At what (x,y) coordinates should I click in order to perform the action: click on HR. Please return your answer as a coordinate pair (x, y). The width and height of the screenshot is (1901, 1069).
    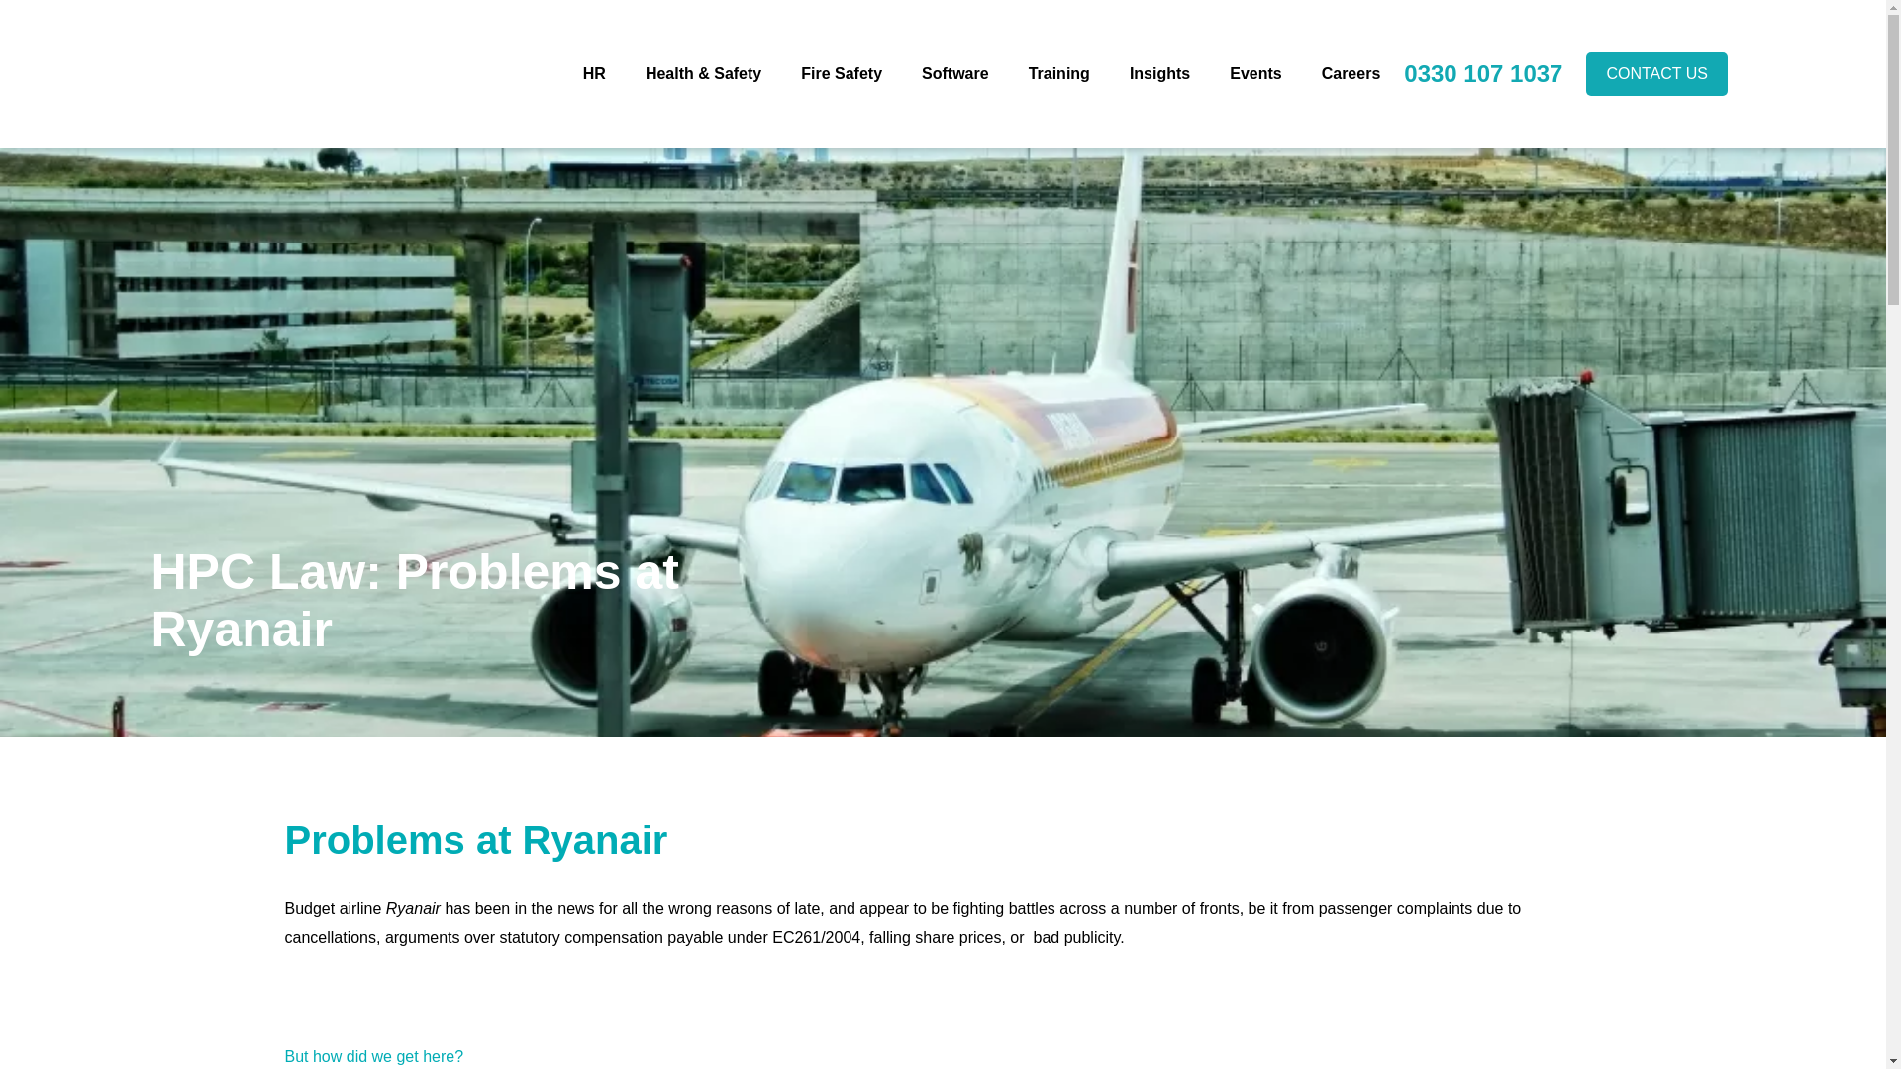
    Looking at the image, I should click on (594, 73).